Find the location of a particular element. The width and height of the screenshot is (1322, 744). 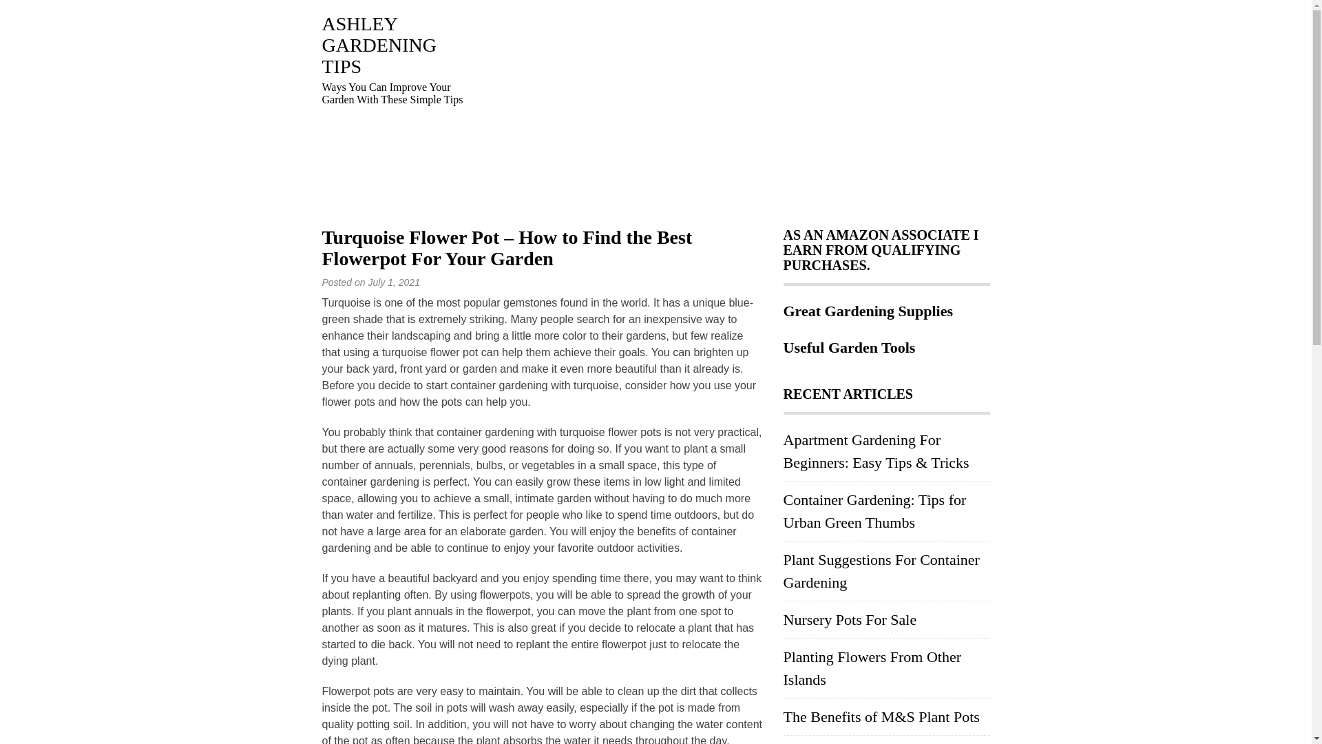

Useful Garden Tools is located at coordinates (850, 349).